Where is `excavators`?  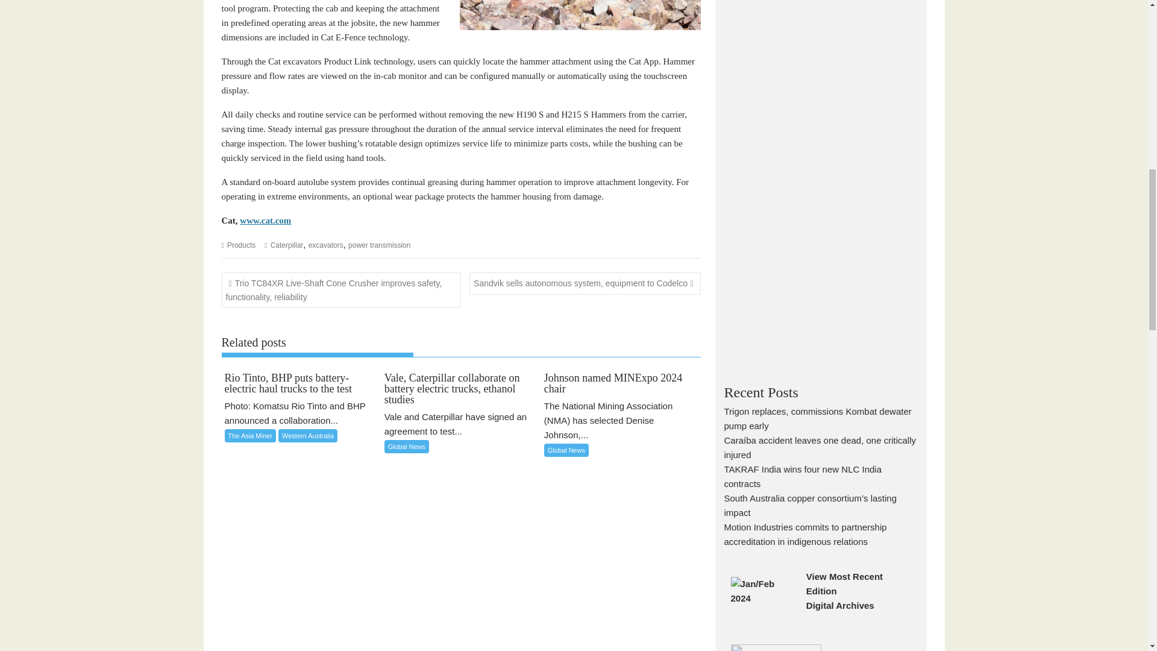
excavators is located at coordinates (326, 245).